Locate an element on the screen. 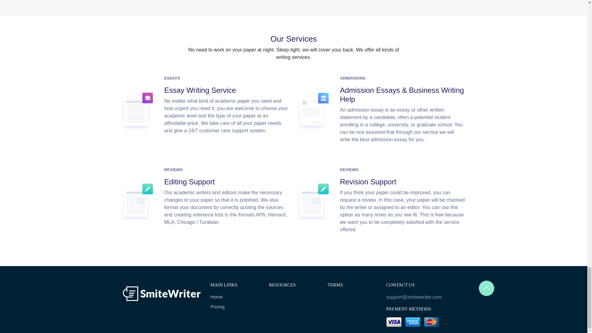 This screenshot has height=333, width=592. Home is located at coordinates (235, 297).